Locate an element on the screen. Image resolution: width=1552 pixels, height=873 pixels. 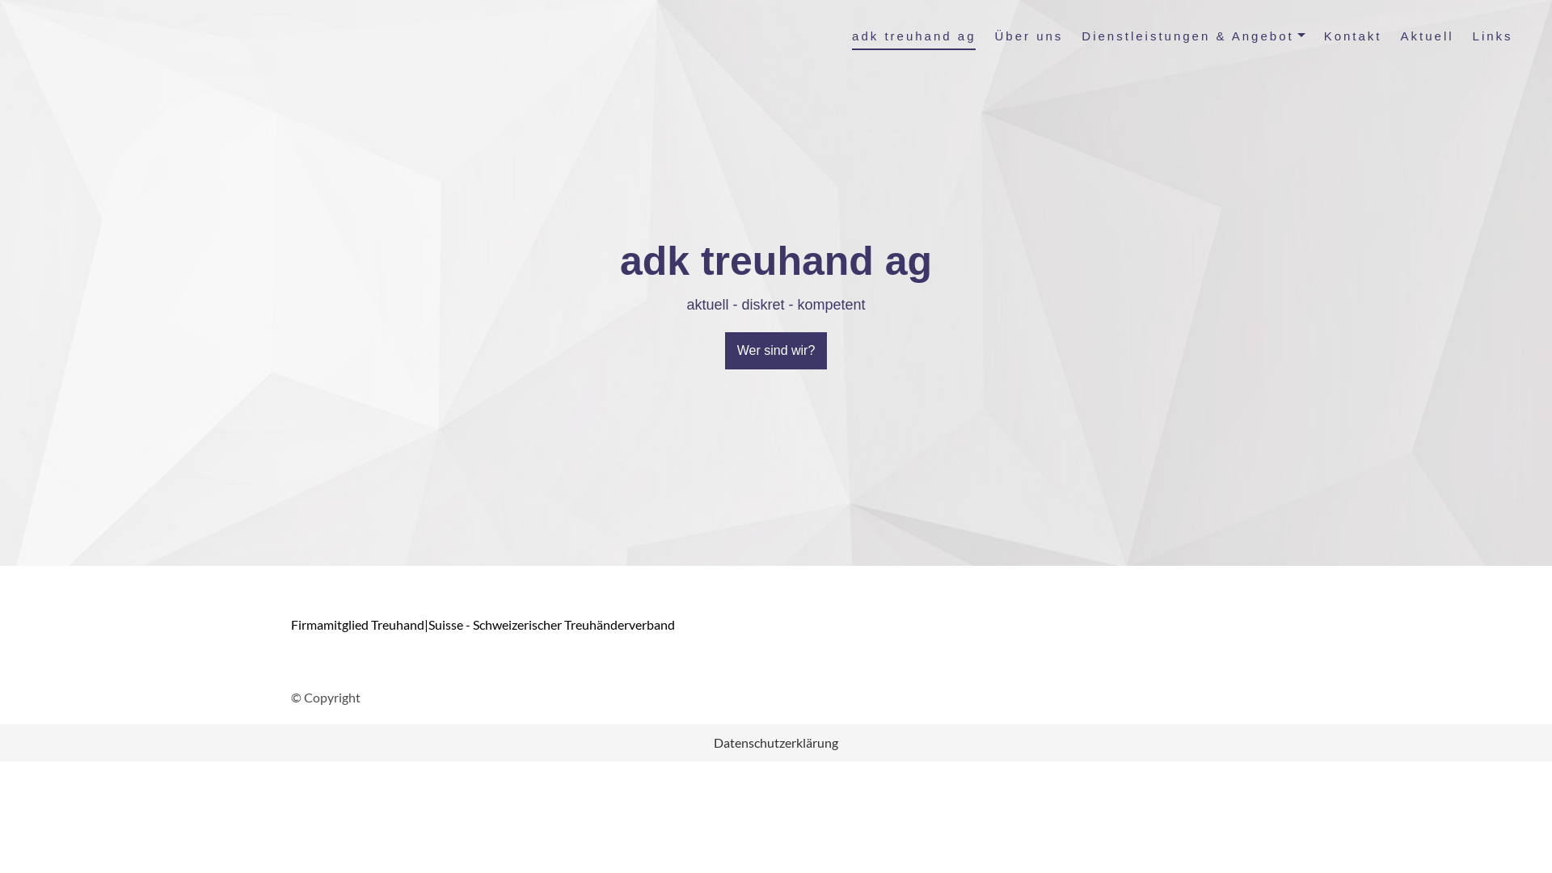
Aktuell is located at coordinates (1428, 37).